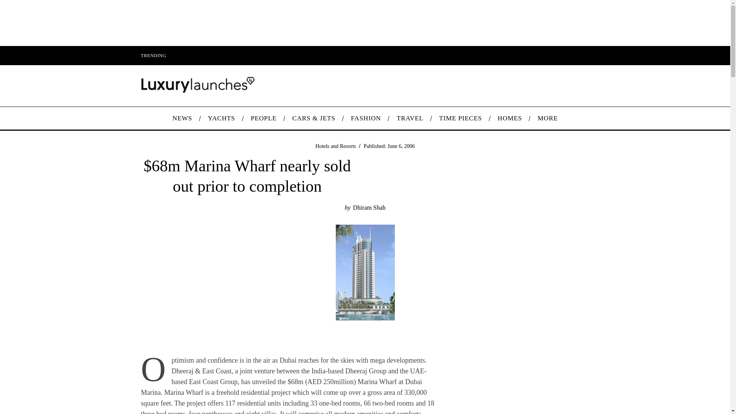 The image size is (736, 414). What do you see at coordinates (547, 118) in the screenshot?
I see `MORE` at bounding box center [547, 118].